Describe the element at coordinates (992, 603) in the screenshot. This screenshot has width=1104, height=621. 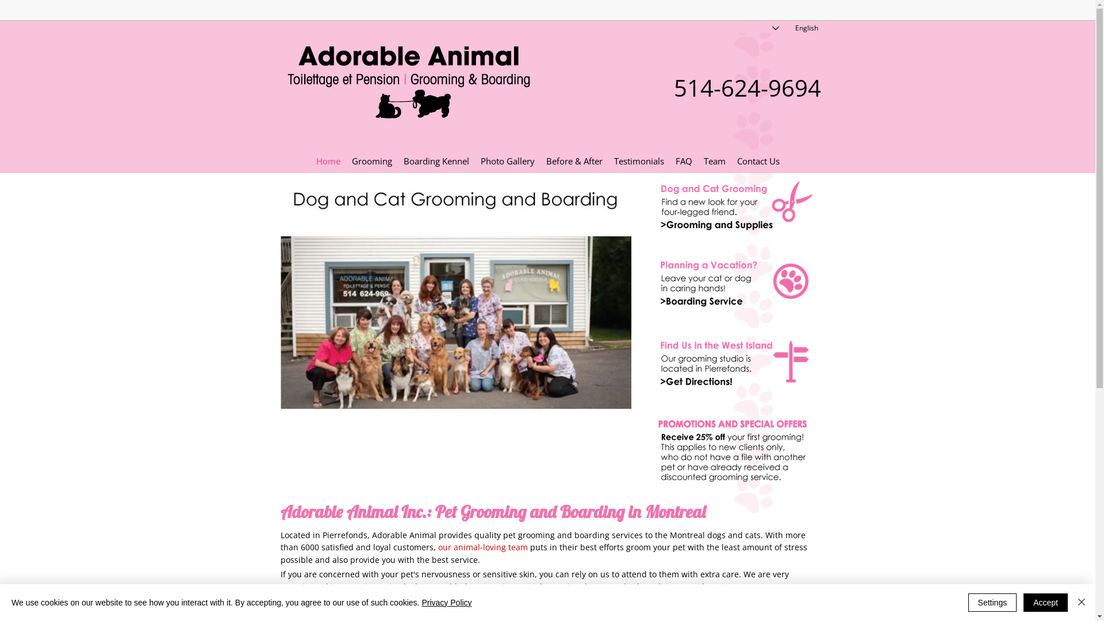
I see `Settings` at that location.